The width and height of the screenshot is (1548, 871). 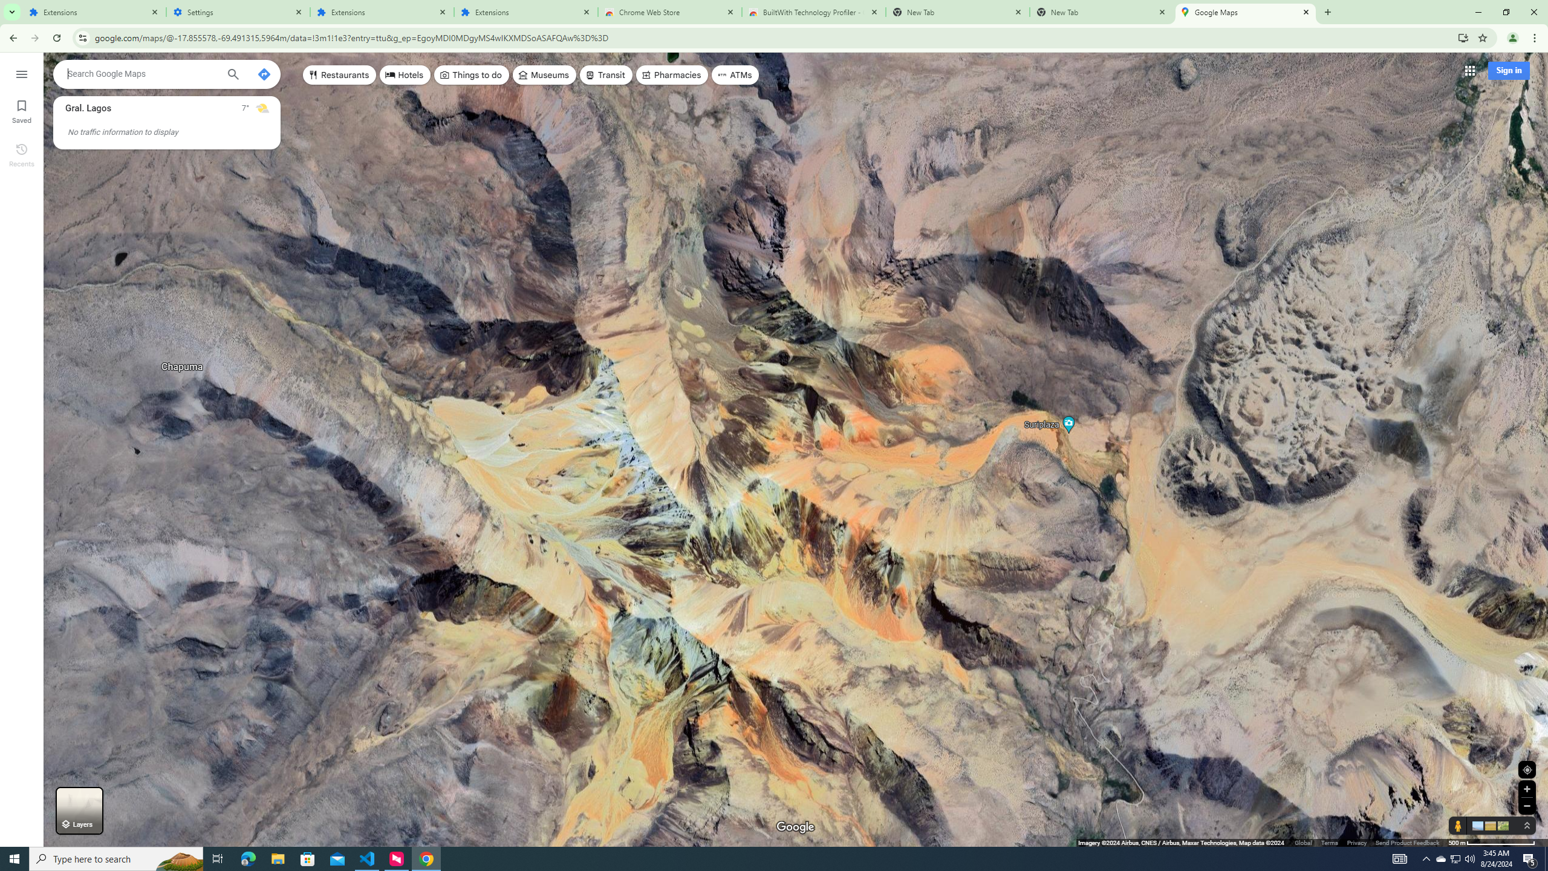 I want to click on Settings, so click(x=238, y=12).